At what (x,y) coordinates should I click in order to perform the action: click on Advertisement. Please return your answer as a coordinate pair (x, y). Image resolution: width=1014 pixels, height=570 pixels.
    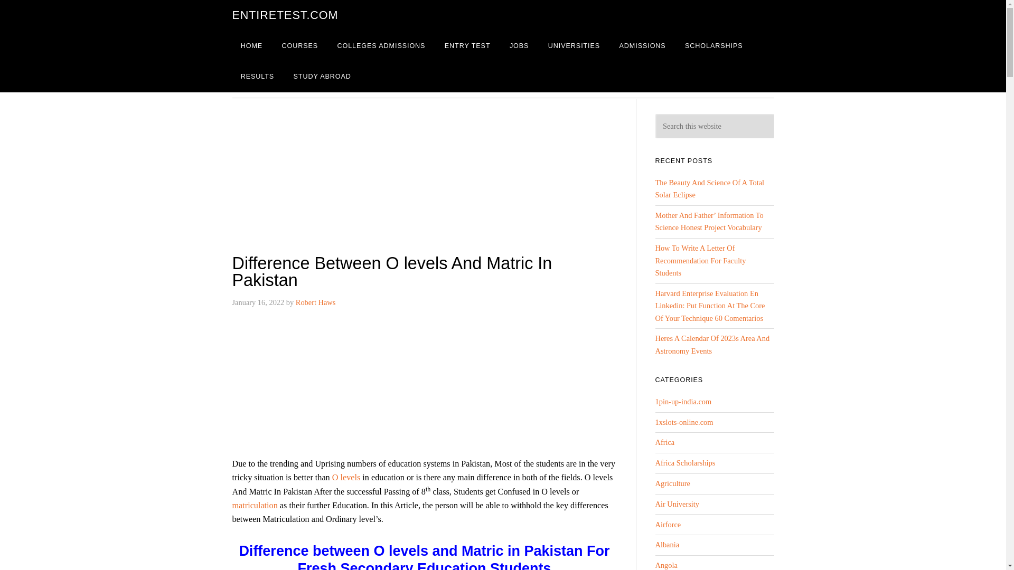
    Looking at the image, I should click on (471, 429).